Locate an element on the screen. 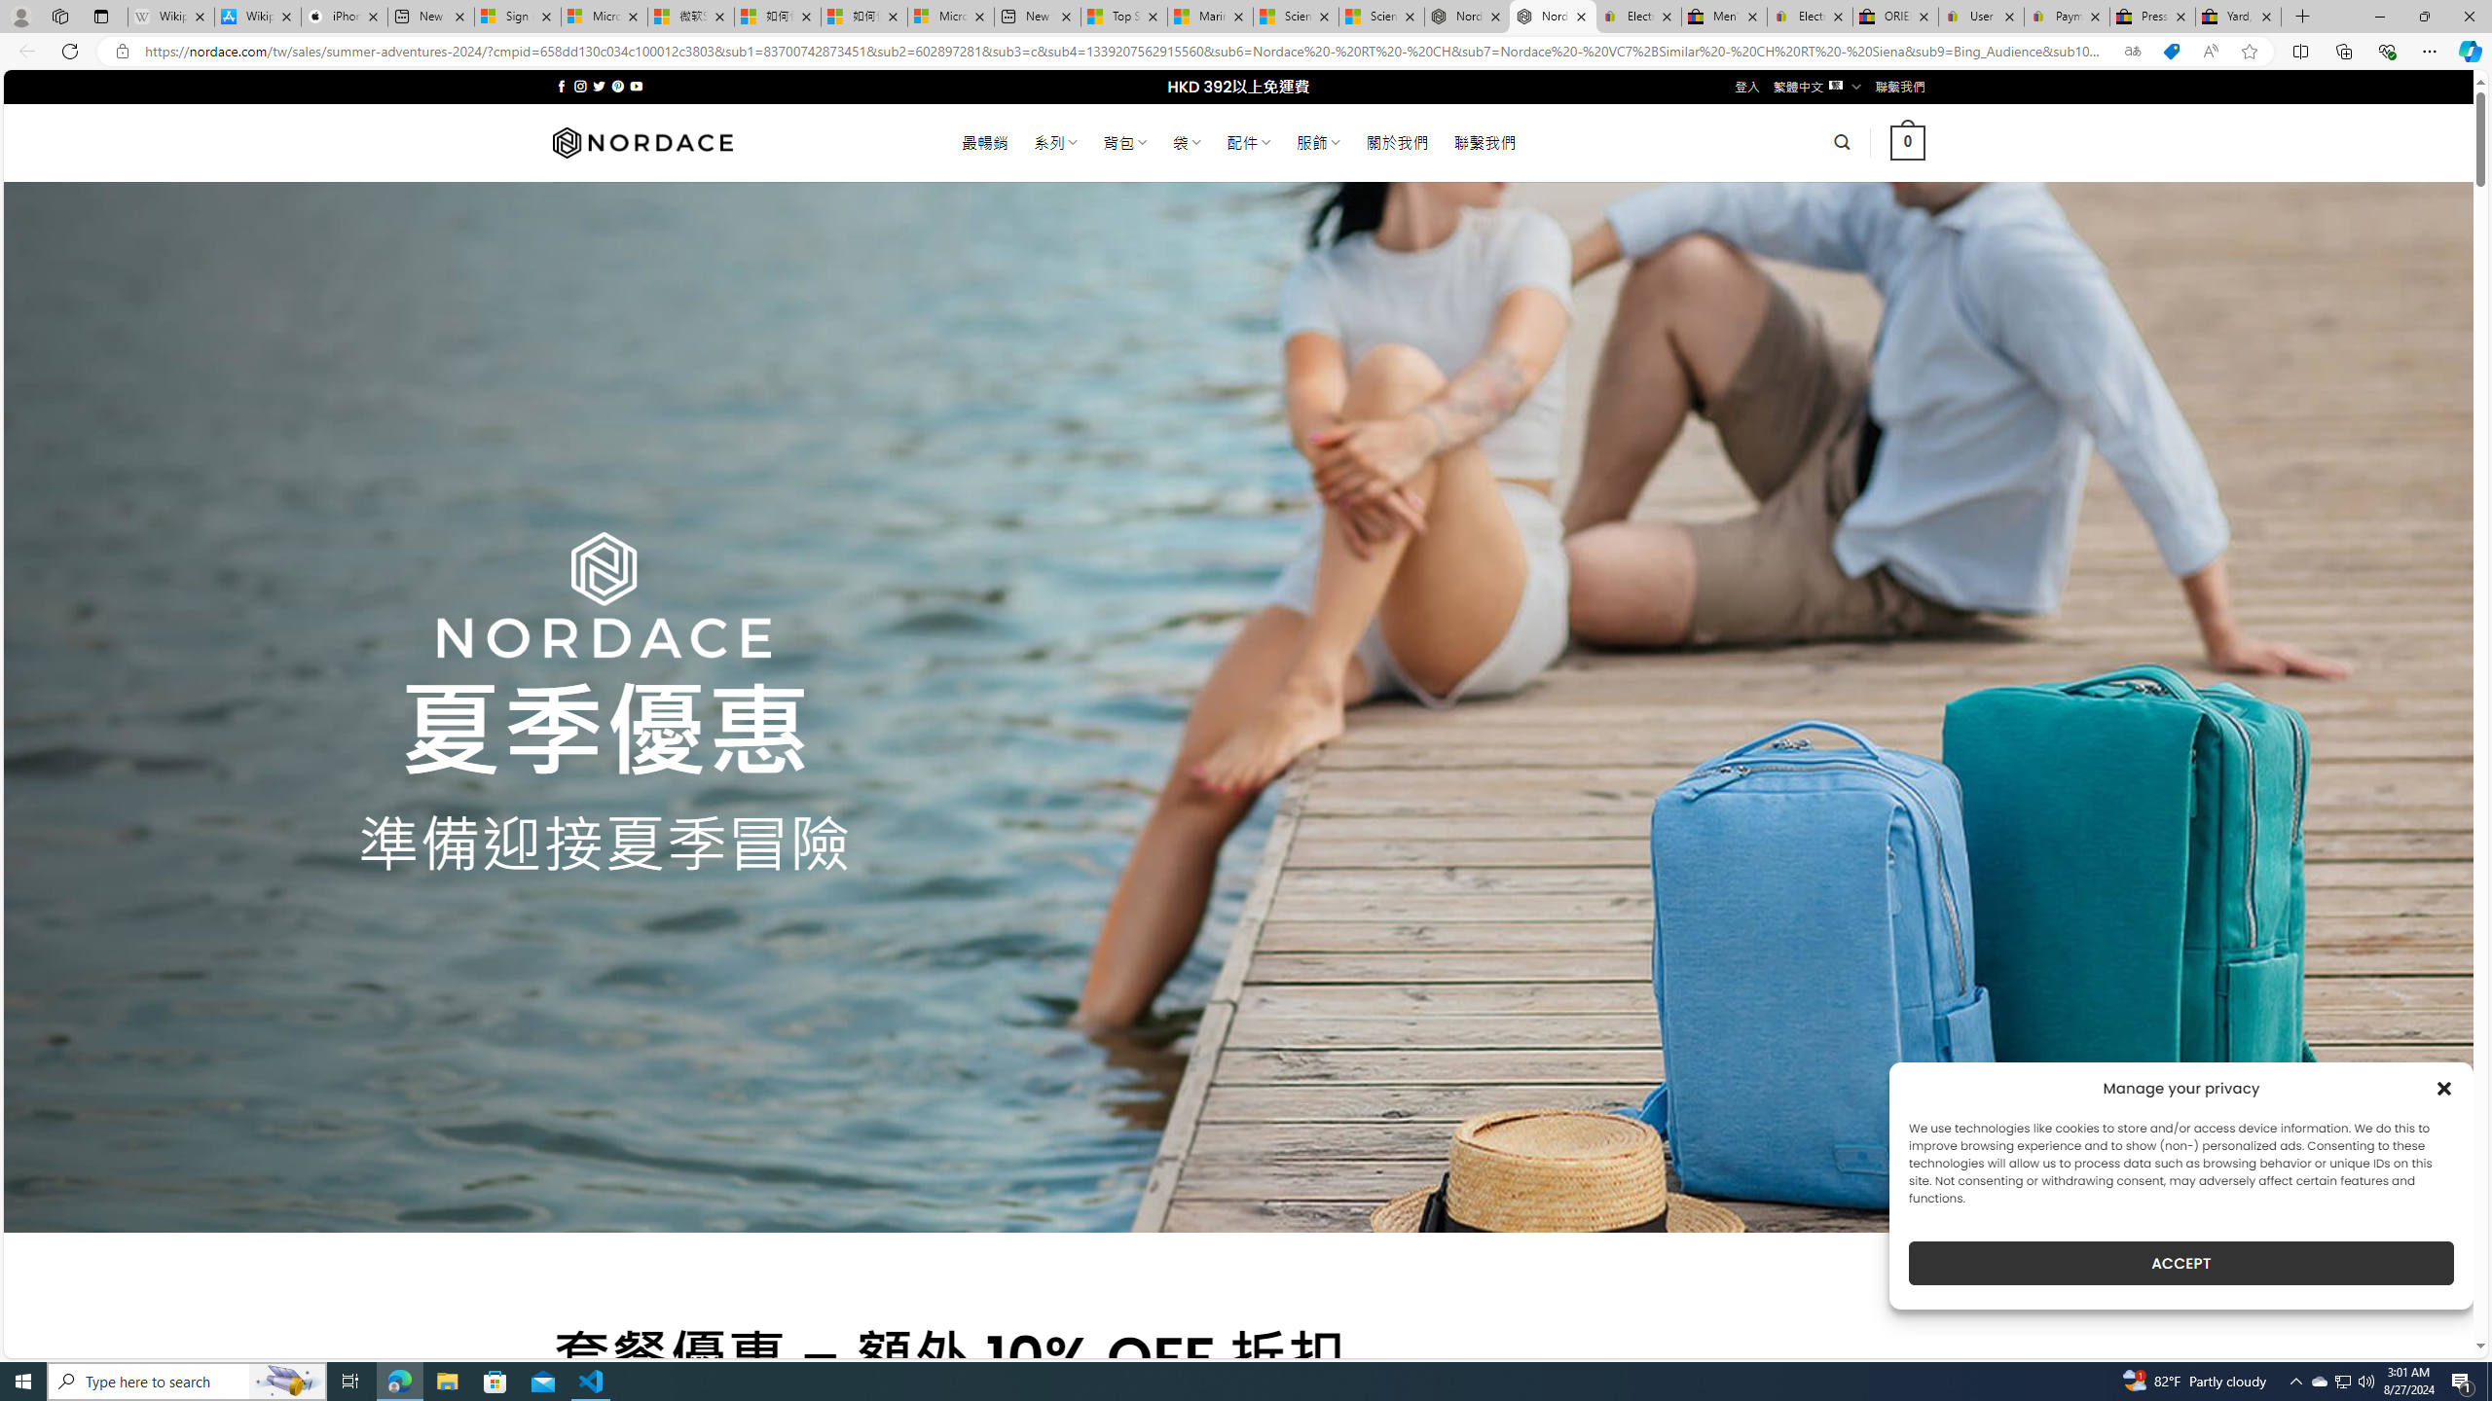 The height and width of the screenshot is (1401, 2492). ACCEPT is located at coordinates (2180, 1263).